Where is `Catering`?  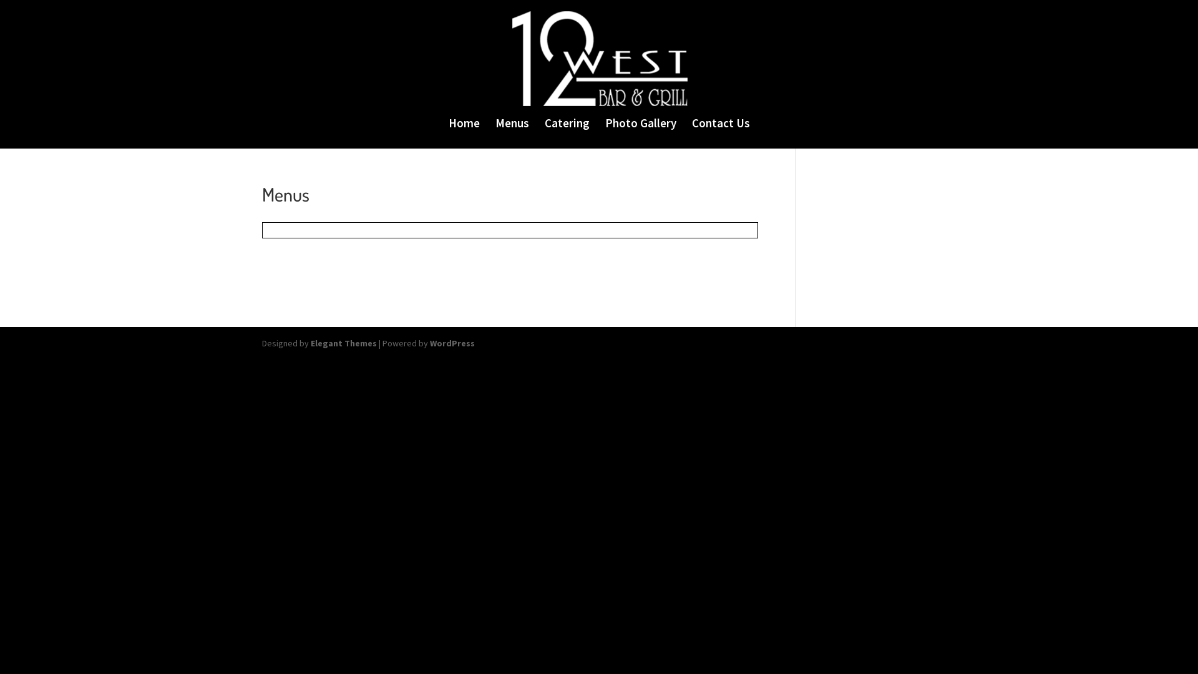
Catering is located at coordinates (567, 134).